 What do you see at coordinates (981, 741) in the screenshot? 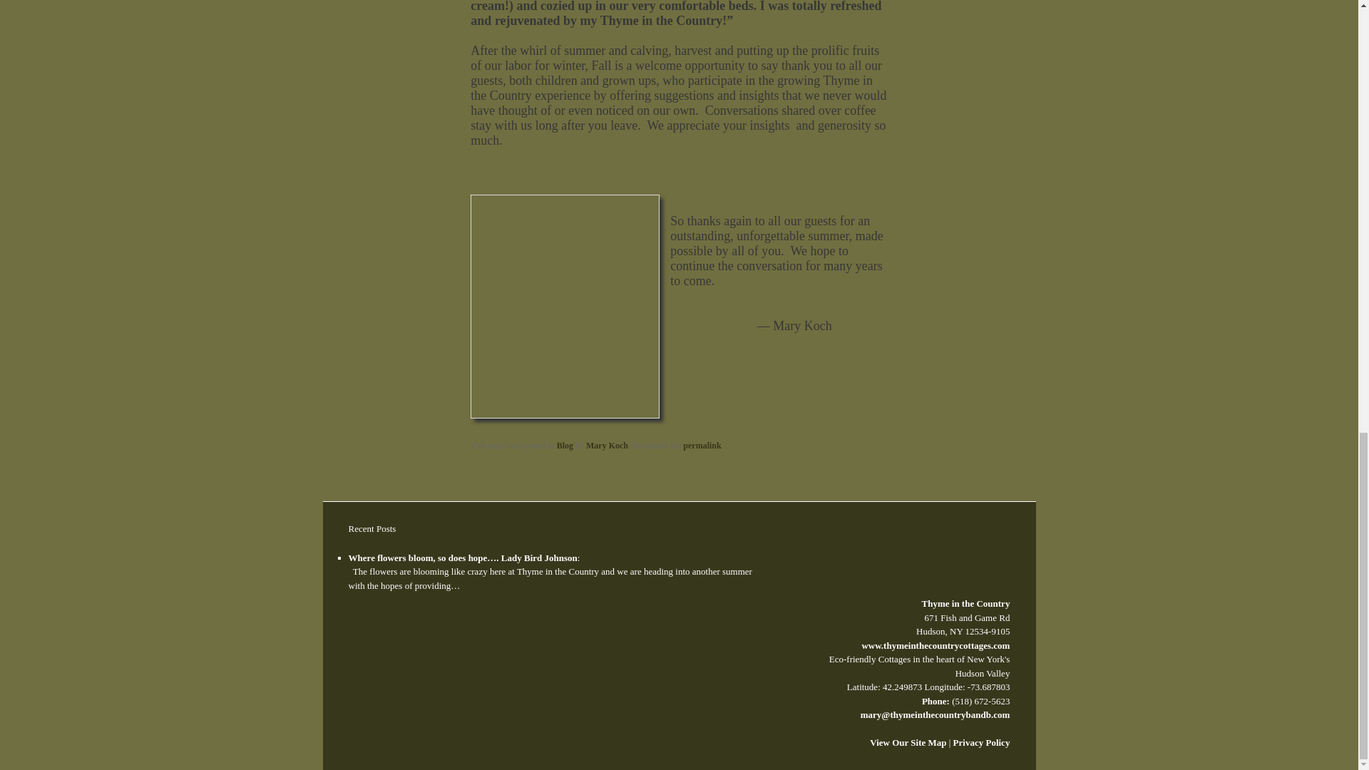
I see `Privacy Policy` at bounding box center [981, 741].